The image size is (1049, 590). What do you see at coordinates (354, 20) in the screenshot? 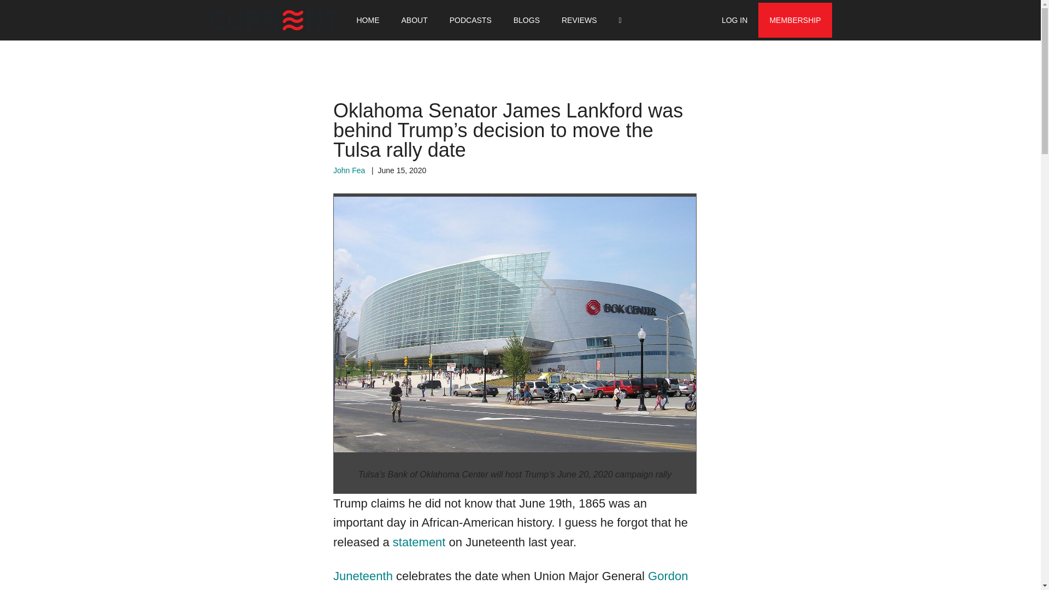
I see `ABOUT JOHN` at bounding box center [354, 20].